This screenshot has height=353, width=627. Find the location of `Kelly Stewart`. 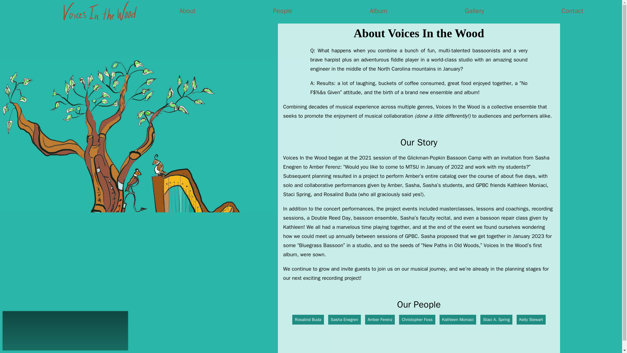

Kelly Stewart is located at coordinates (531, 320).